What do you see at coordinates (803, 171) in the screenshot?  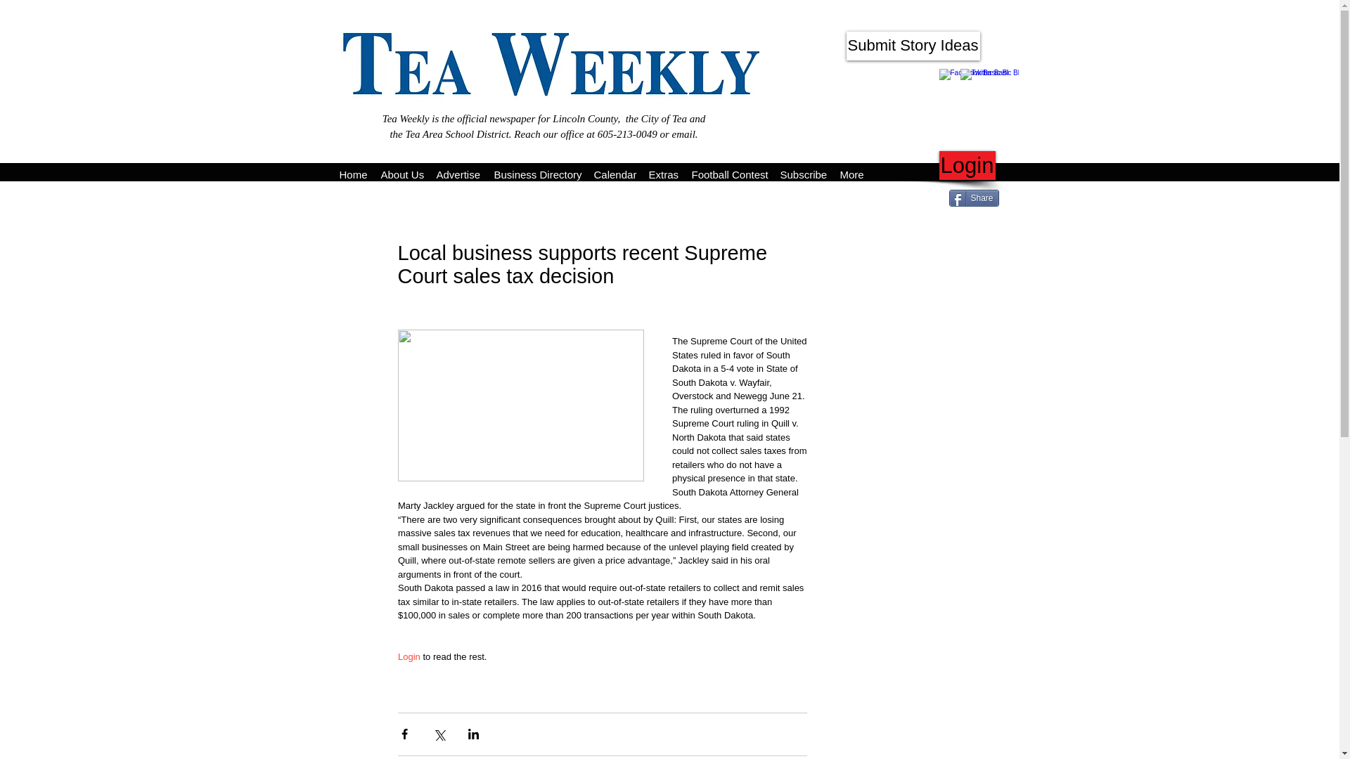 I see `Subscribe` at bounding box center [803, 171].